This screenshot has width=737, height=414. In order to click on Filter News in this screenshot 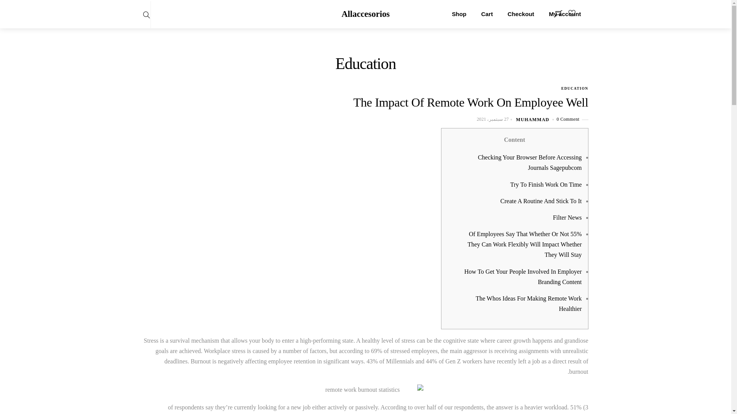, I will do `click(567, 217)`.